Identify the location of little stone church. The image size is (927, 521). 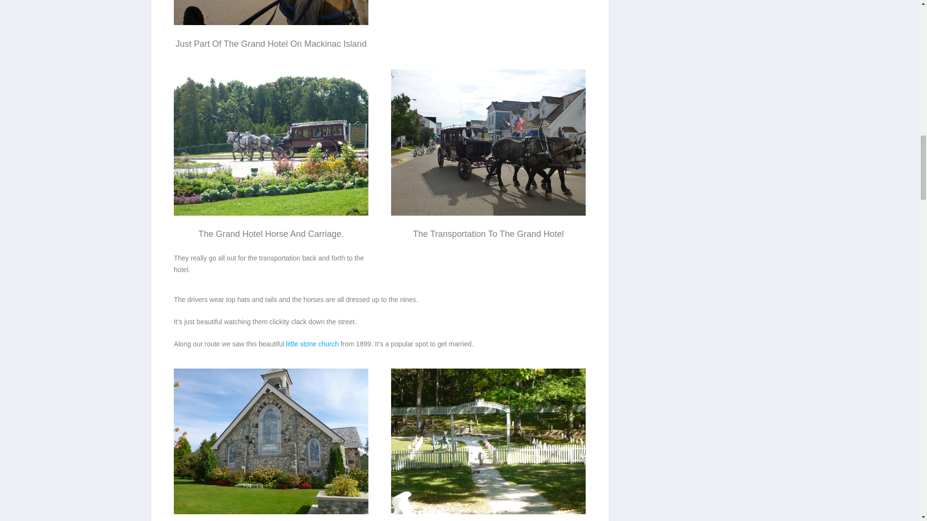
(313, 344).